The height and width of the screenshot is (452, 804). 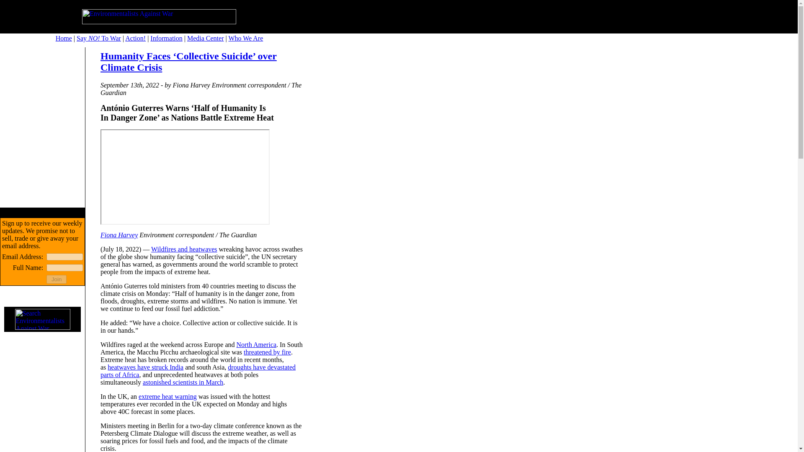 I want to click on droughts have devastated parts of Africa, so click(x=198, y=371).